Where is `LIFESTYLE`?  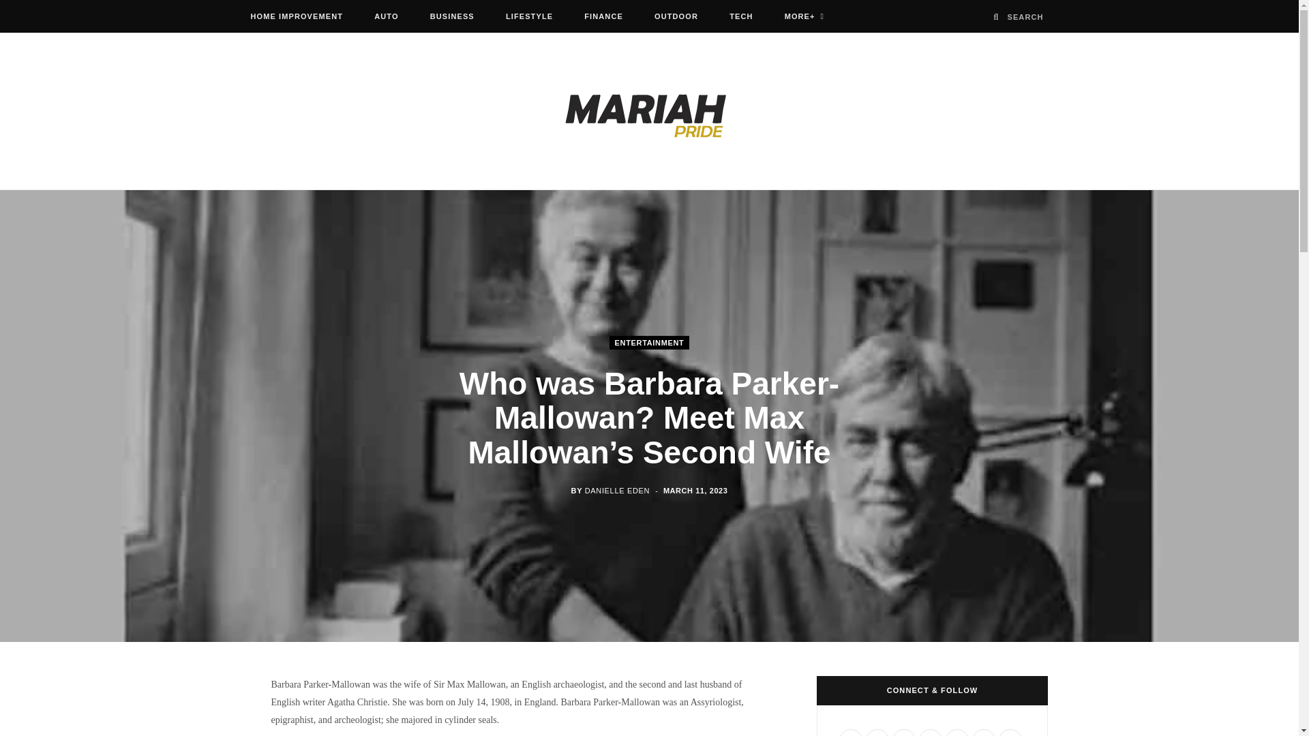
LIFESTYLE is located at coordinates (529, 16).